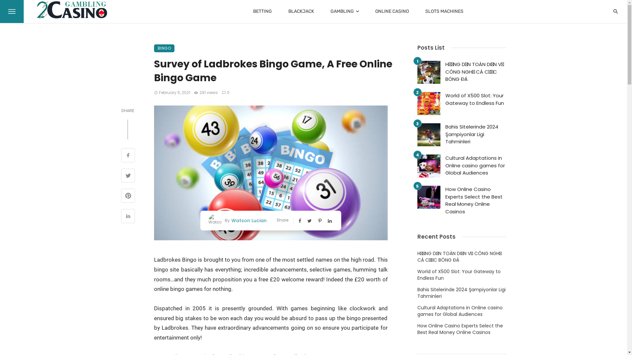  Describe the element at coordinates (128, 197) in the screenshot. I see `Share on Pinterest` at that location.